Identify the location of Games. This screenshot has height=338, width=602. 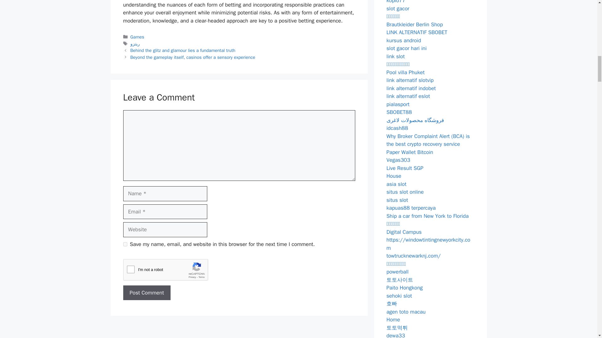
(137, 37).